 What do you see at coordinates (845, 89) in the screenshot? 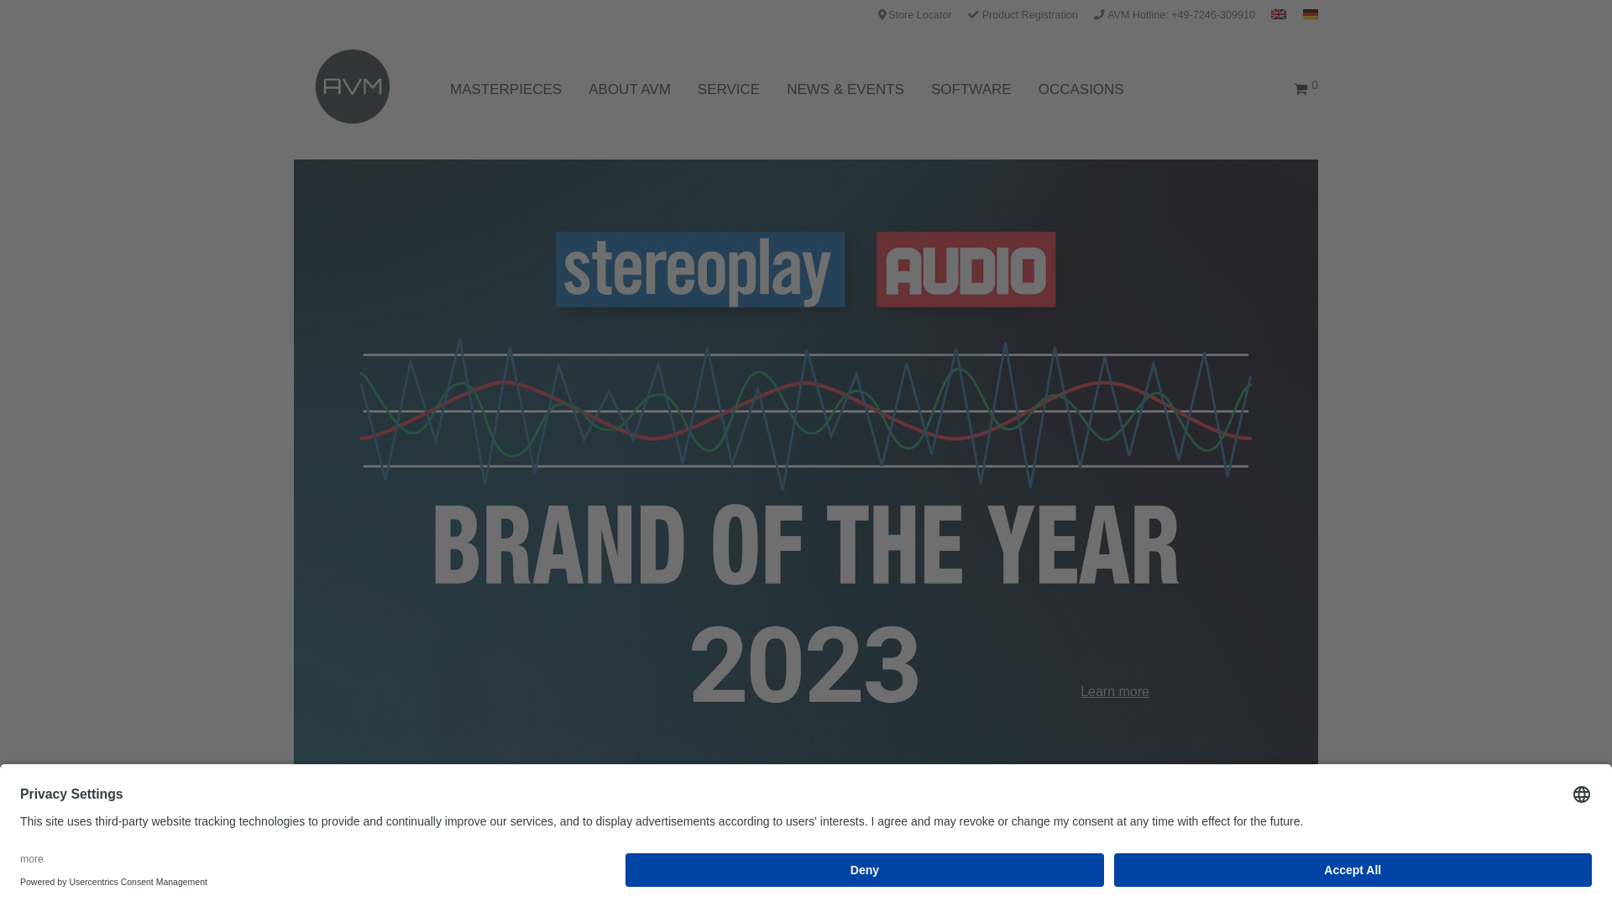
I see `NEWS & EVENTS` at bounding box center [845, 89].